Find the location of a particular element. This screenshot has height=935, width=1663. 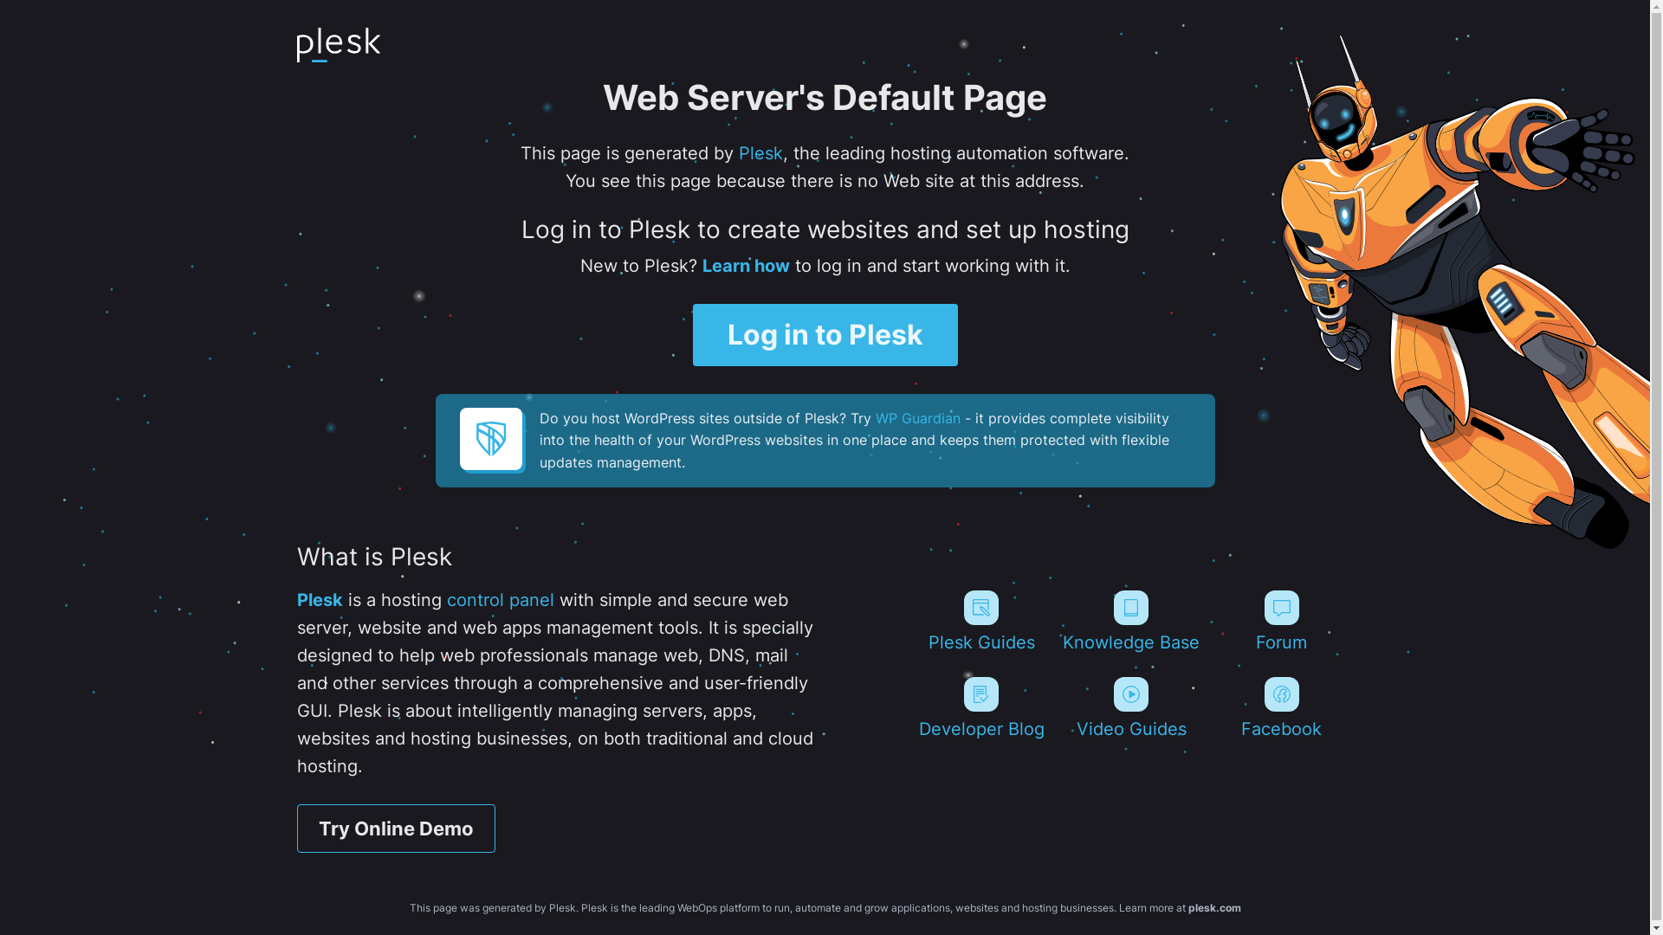

Developer Blog is located at coordinates (980, 708).